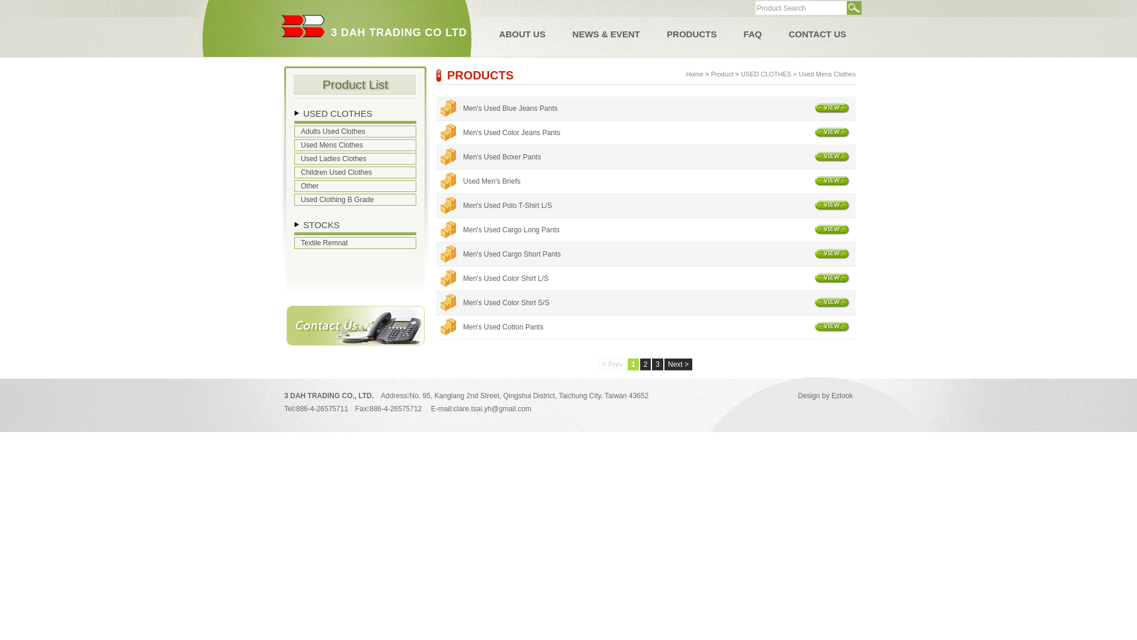 This screenshot has width=1137, height=640. Describe the element at coordinates (660, 157) in the screenshot. I see `Men's Used Boxer Pants` at that location.